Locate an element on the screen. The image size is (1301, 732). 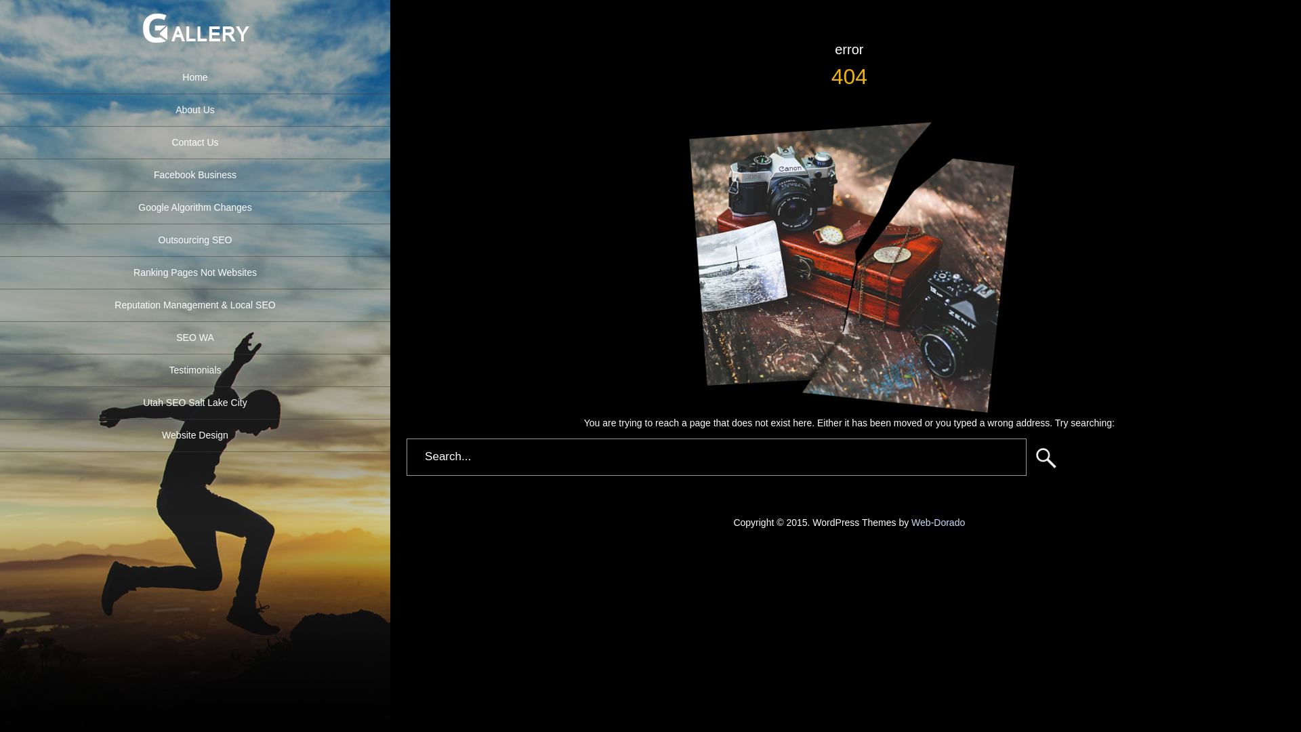
Home is located at coordinates (195, 78).